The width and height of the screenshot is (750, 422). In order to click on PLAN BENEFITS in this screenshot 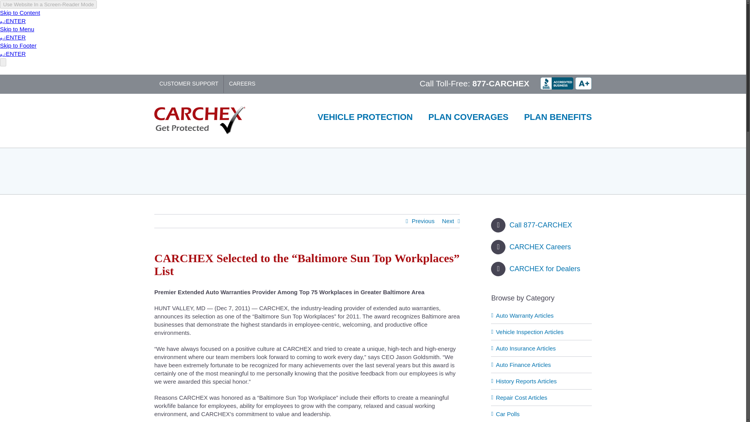, I will do `click(558, 117)`.